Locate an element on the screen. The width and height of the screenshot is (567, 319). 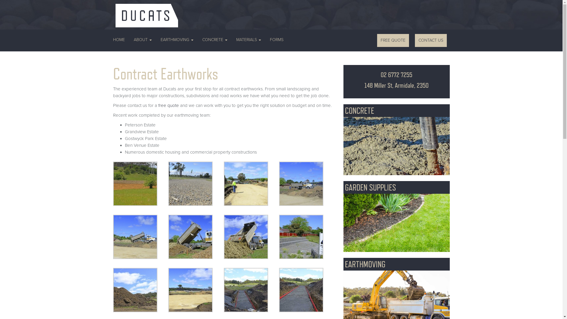
FREE QUOTE is located at coordinates (393, 40).